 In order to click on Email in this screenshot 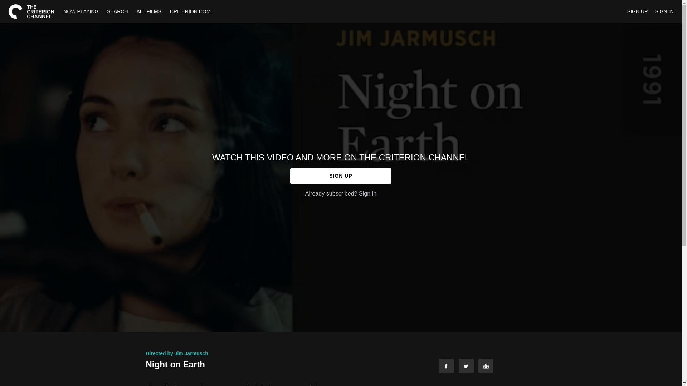, I will do `click(486, 366)`.